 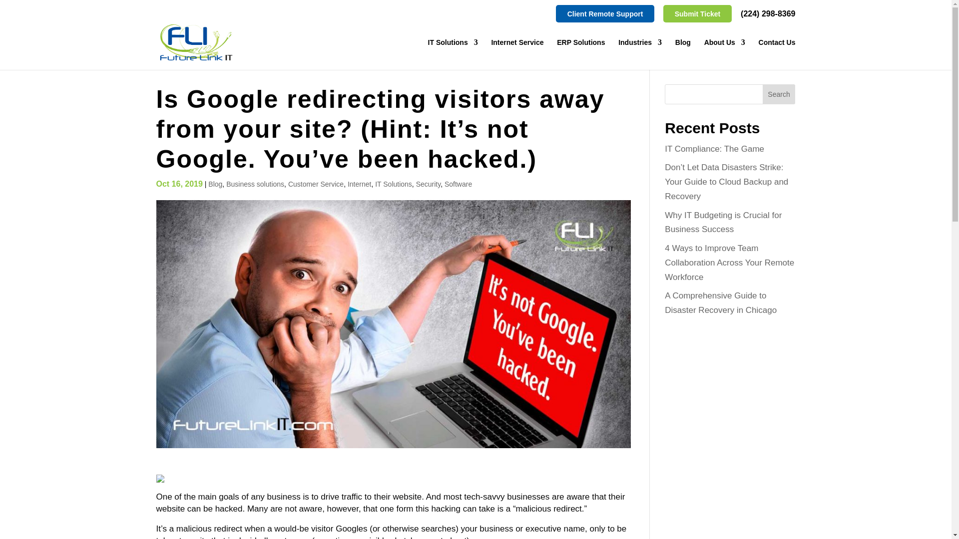 I want to click on Security, so click(x=429, y=184).